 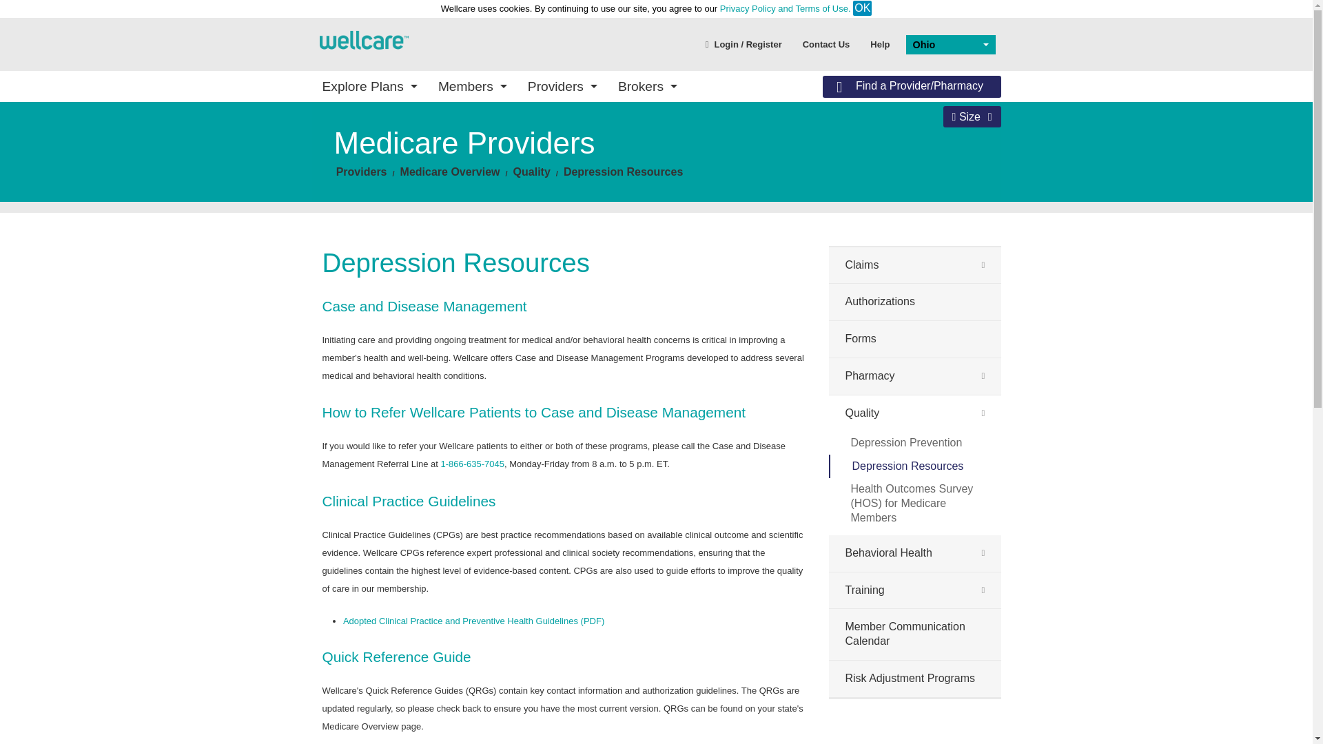 What do you see at coordinates (576, 172) in the screenshot?
I see `PDP Overview` at bounding box center [576, 172].